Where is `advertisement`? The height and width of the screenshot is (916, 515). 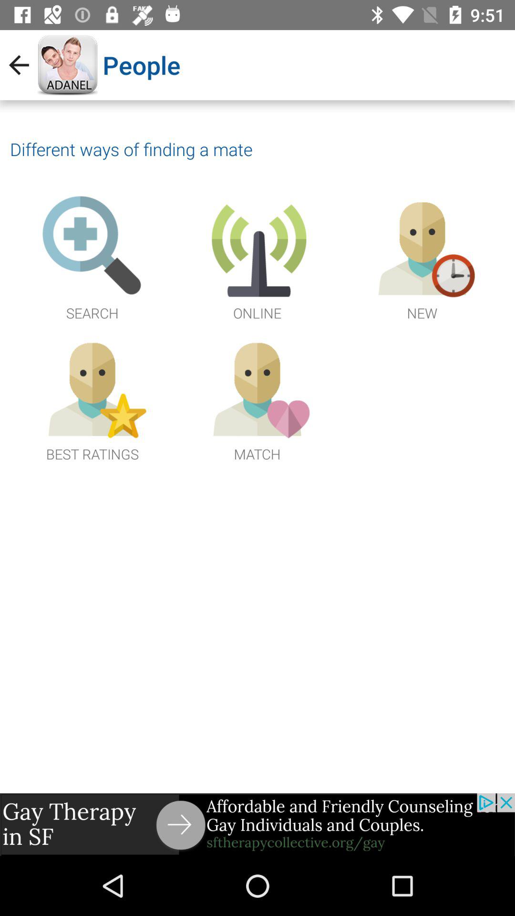
advertisement is located at coordinates (257, 824).